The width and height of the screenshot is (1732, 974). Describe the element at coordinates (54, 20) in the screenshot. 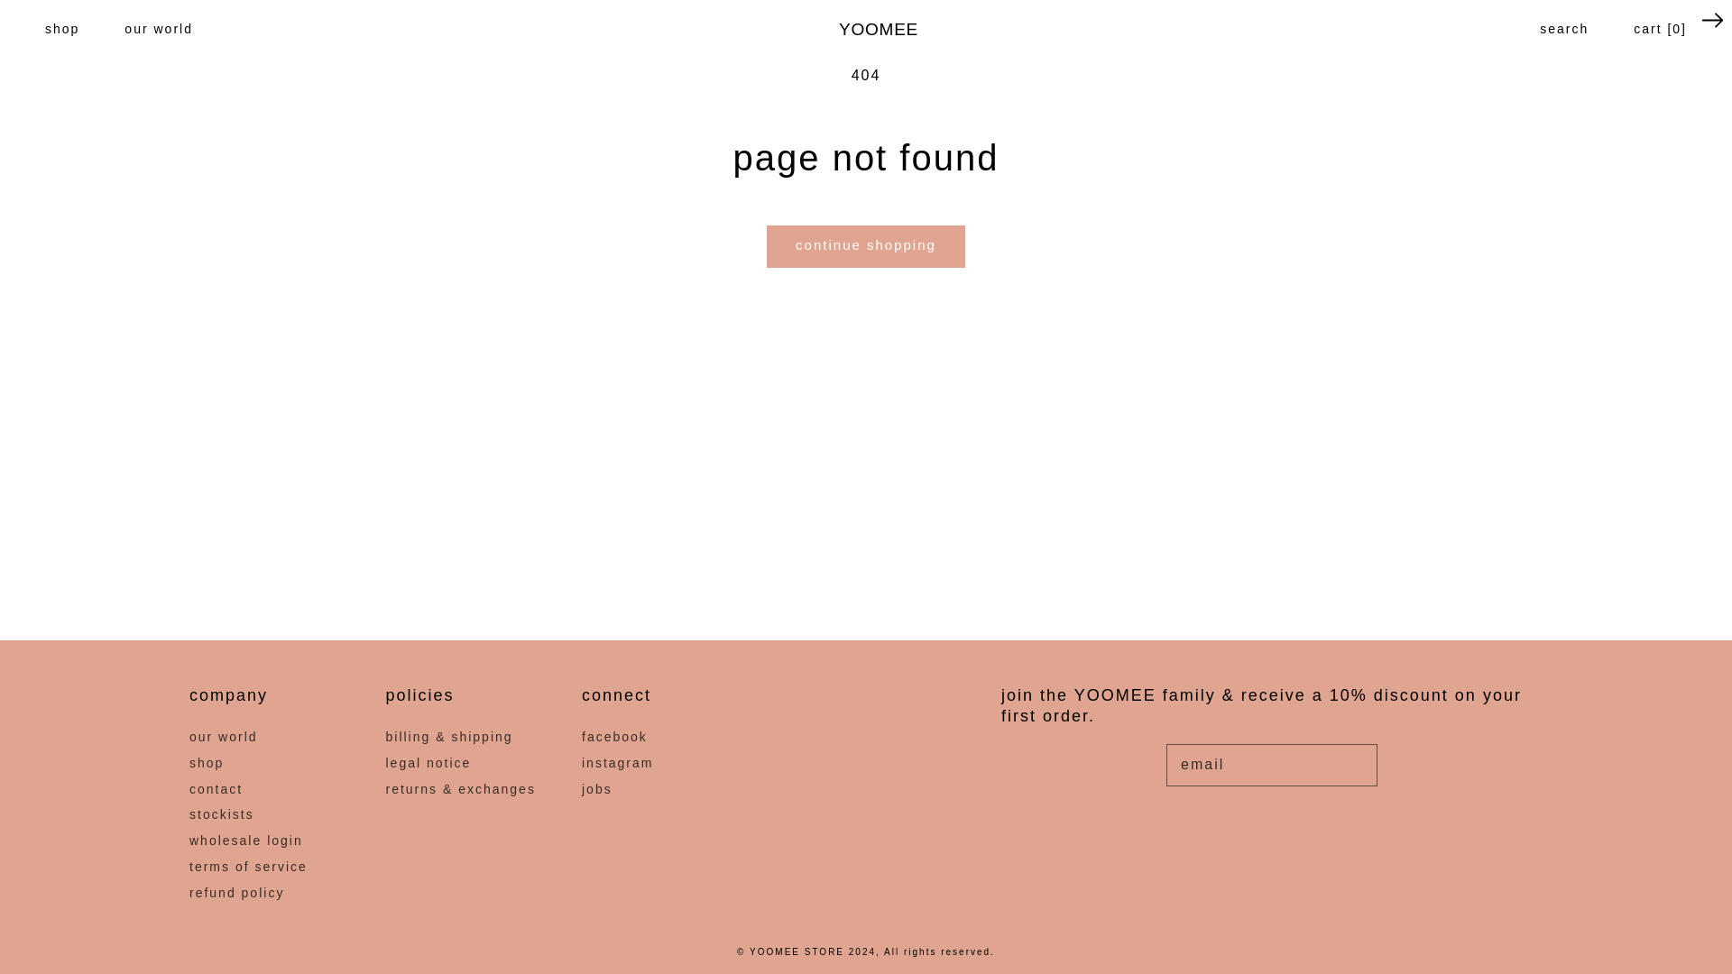

I see `search` at that location.